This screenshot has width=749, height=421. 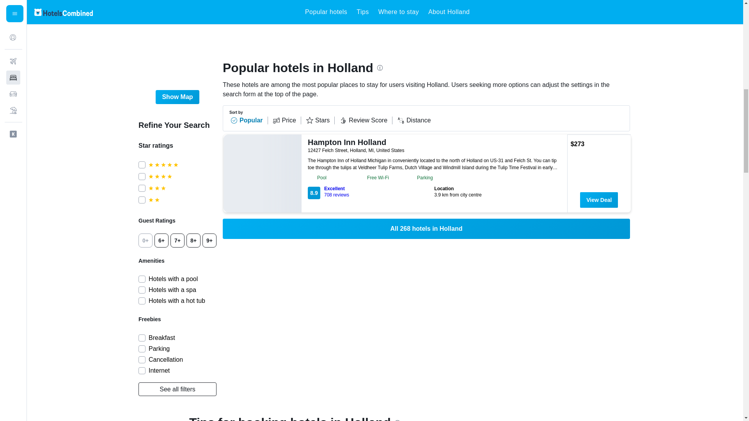 What do you see at coordinates (182, 188) in the screenshot?
I see `3 stars` at bounding box center [182, 188].